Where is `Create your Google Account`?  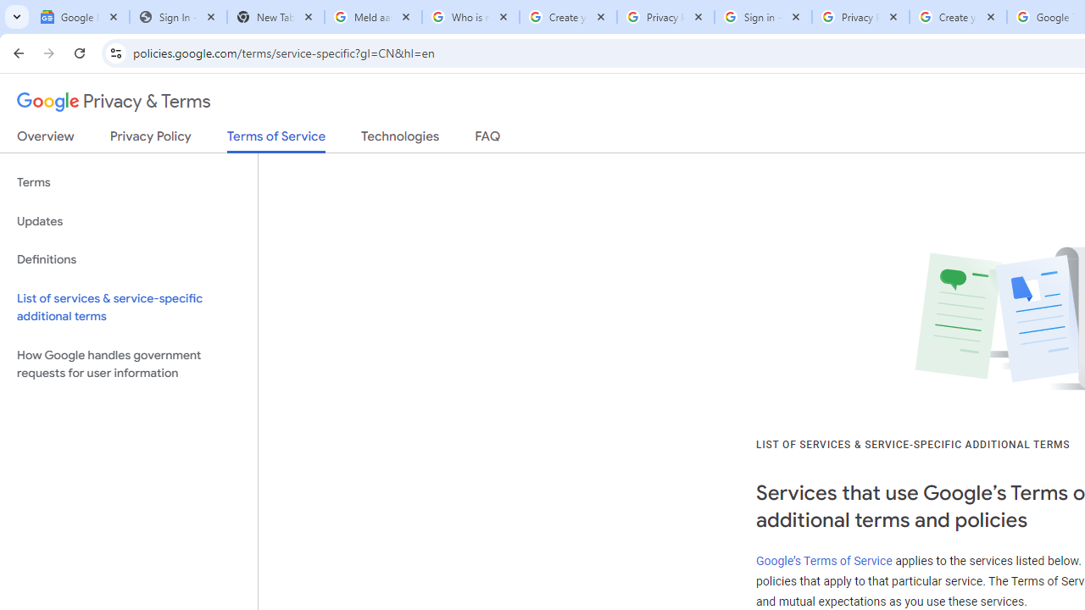
Create your Google Account is located at coordinates (958, 17).